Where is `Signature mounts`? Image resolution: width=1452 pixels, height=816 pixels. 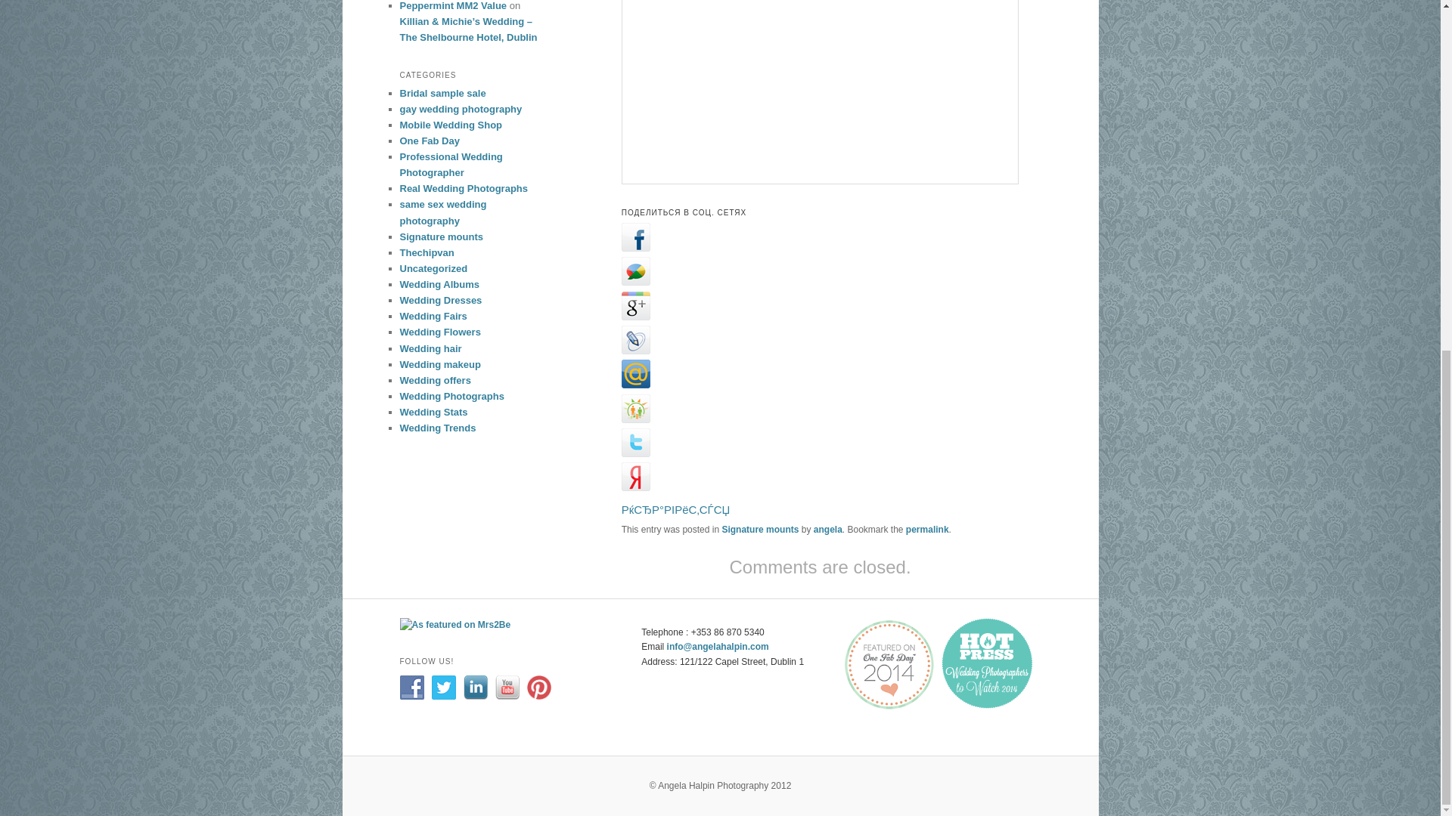
Signature mounts is located at coordinates (760, 530).